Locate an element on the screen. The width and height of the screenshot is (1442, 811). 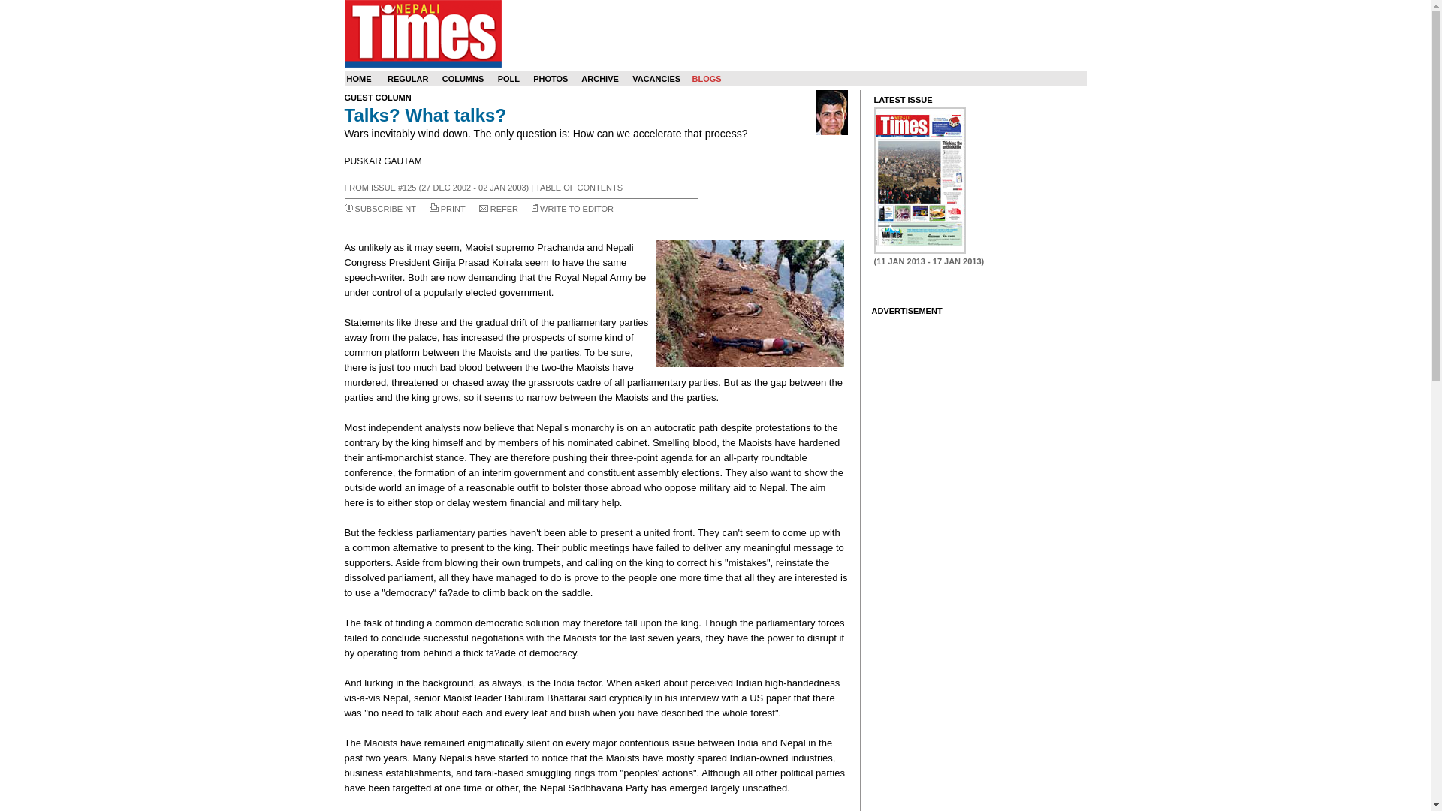
COLUMNS is located at coordinates (463, 79).